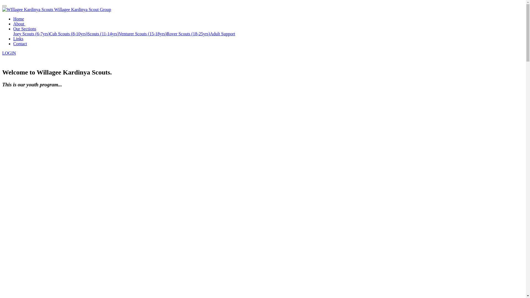 The width and height of the screenshot is (530, 298). What do you see at coordinates (19, 19) in the screenshot?
I see `Home` at bounding box center [19, 19].